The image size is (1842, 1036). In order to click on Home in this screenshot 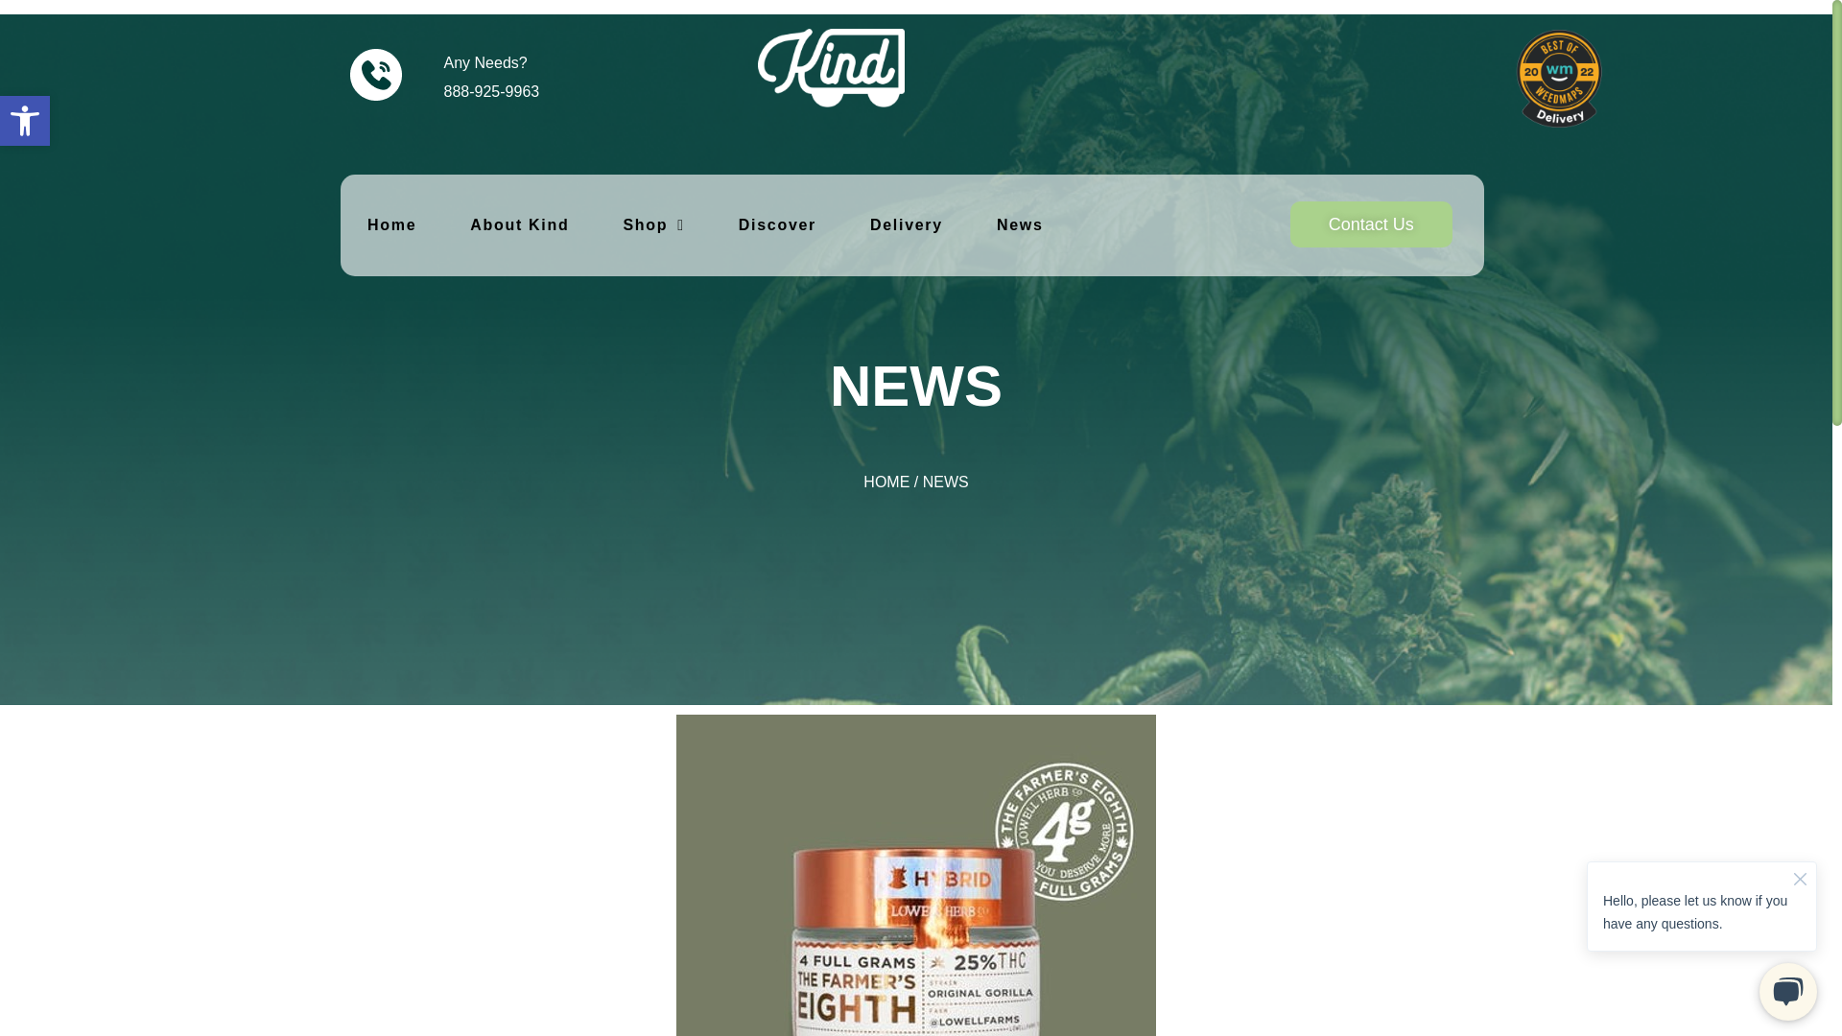, I will do `click(25, 121)`.